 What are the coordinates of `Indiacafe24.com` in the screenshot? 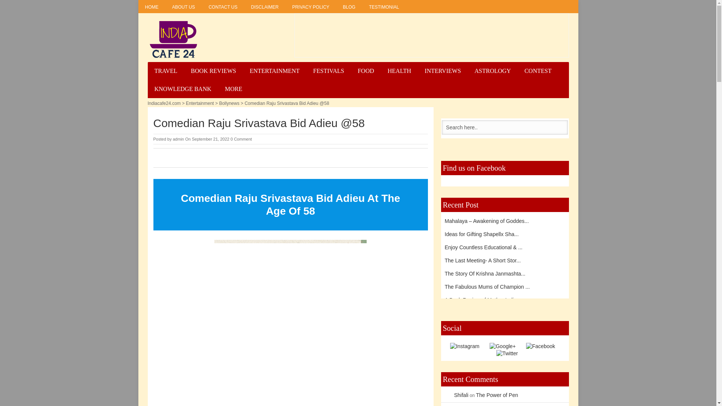 It's located at (173, 39).